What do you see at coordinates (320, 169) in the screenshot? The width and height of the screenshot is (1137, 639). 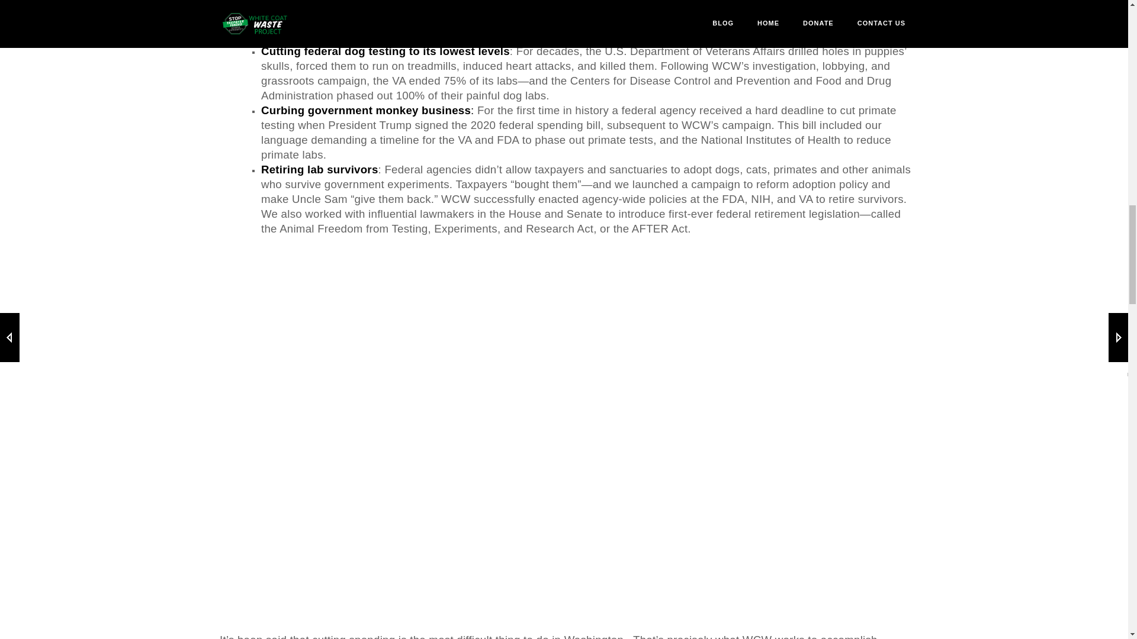 I see `Retiring lab survivors` at bounding box center [320, 169].